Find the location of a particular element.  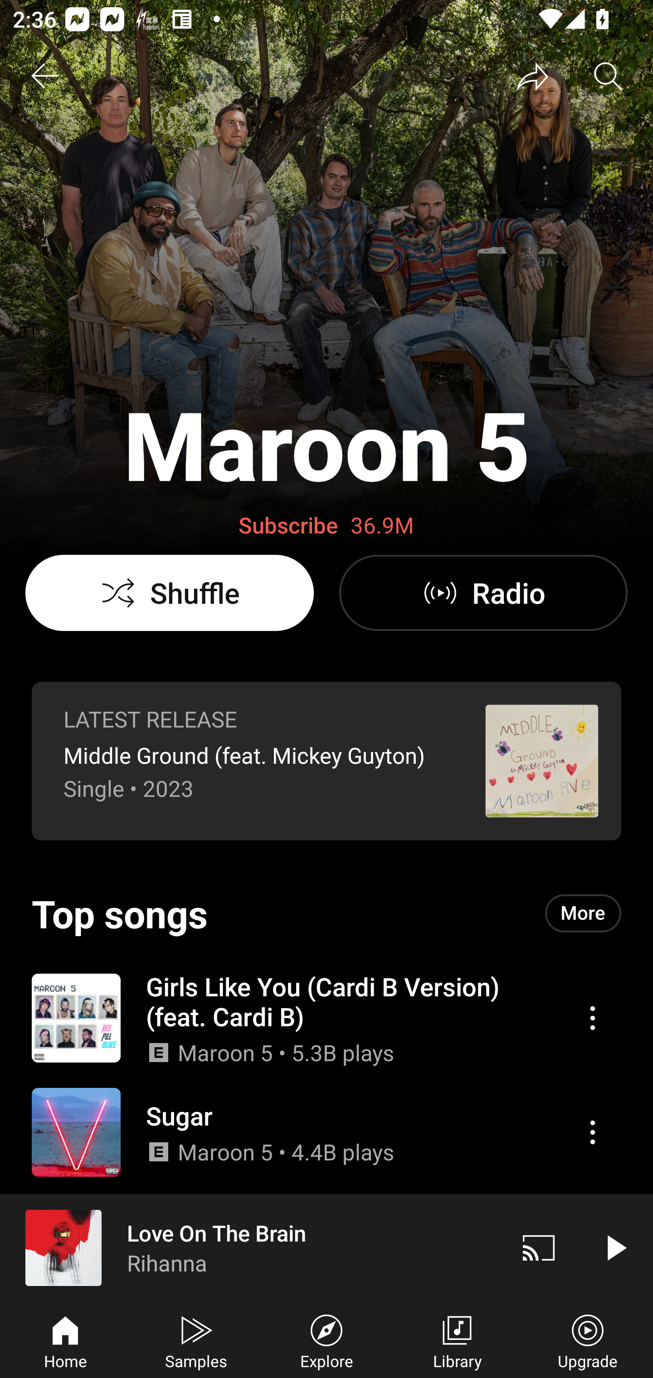

Action menu is located at coordinates (326, 1017).